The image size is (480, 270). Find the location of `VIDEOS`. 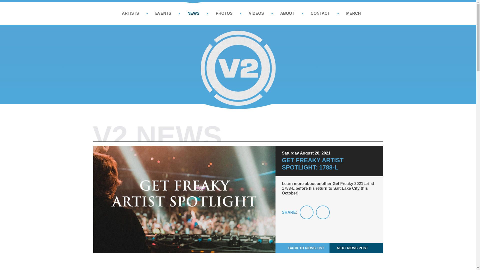

VIDEOS is located at coordinates (256, 13).